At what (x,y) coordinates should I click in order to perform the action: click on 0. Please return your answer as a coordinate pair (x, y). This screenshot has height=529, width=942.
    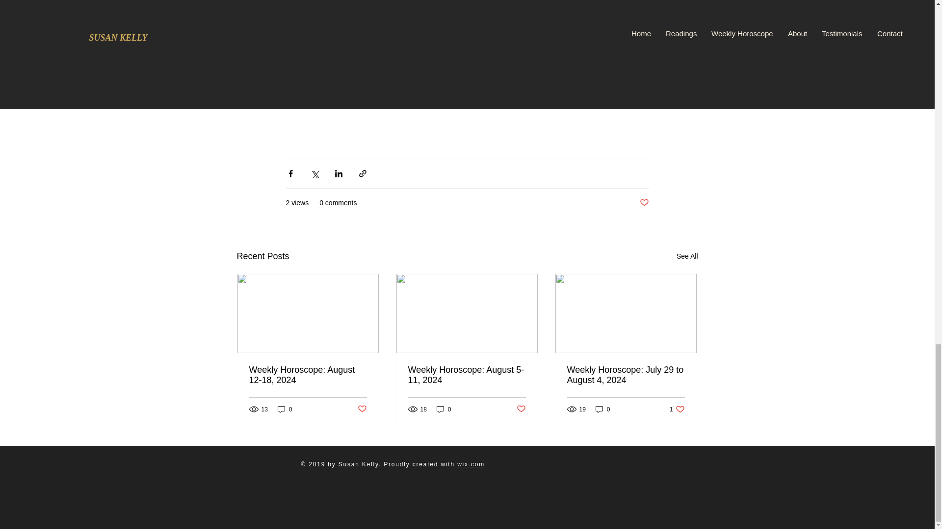
    Looking at the image, I should click on (285, 409).